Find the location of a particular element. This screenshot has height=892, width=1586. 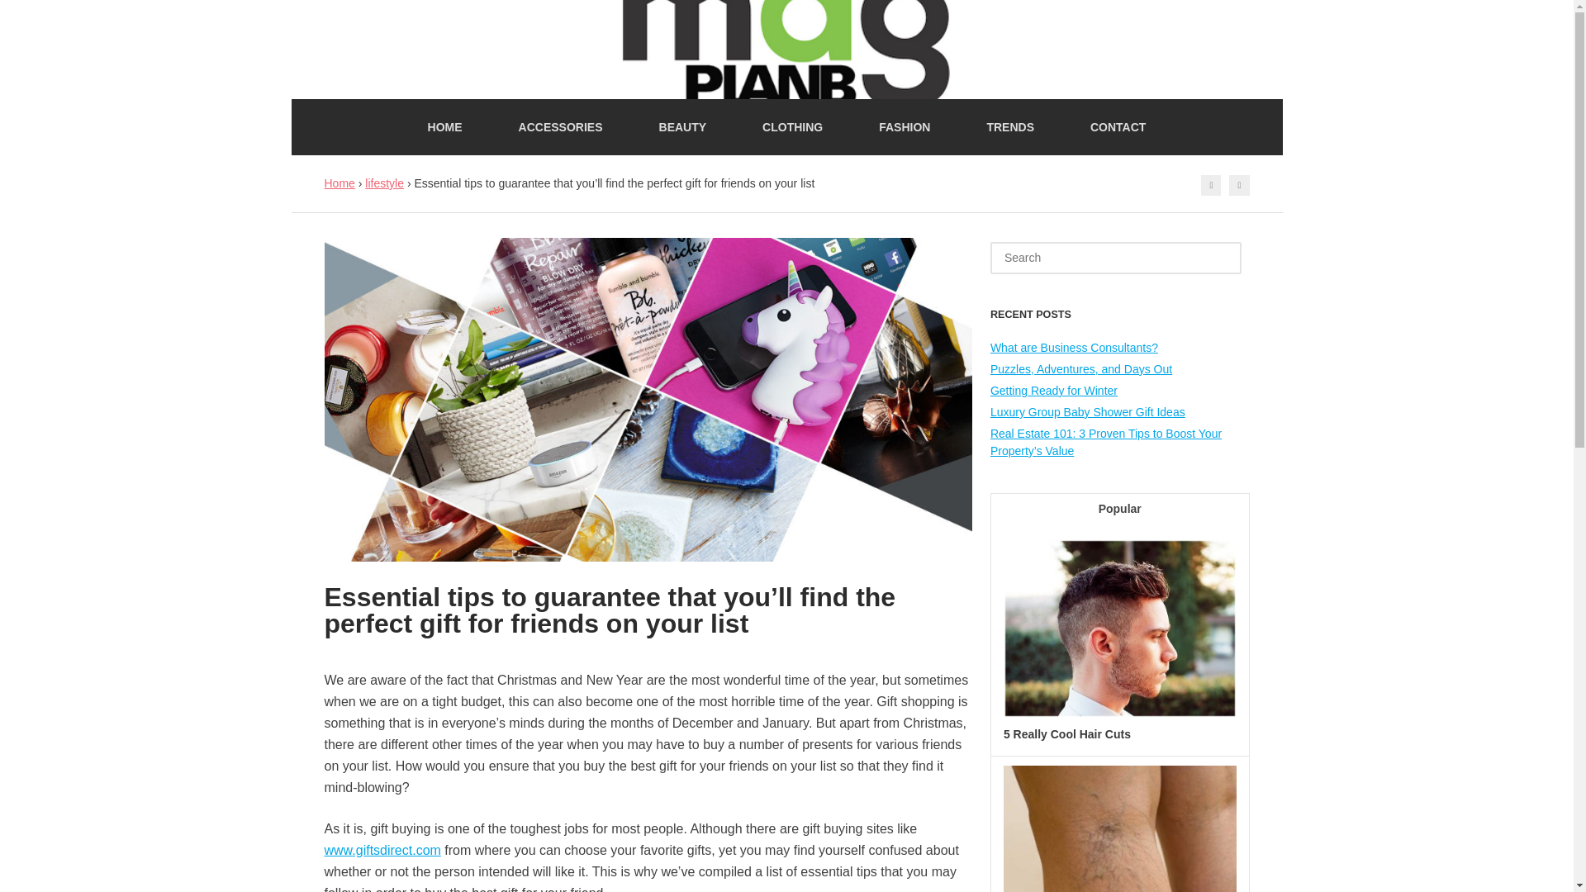

Puzzles, Adventures, and Days Out is located at coordinates (1080, 368).